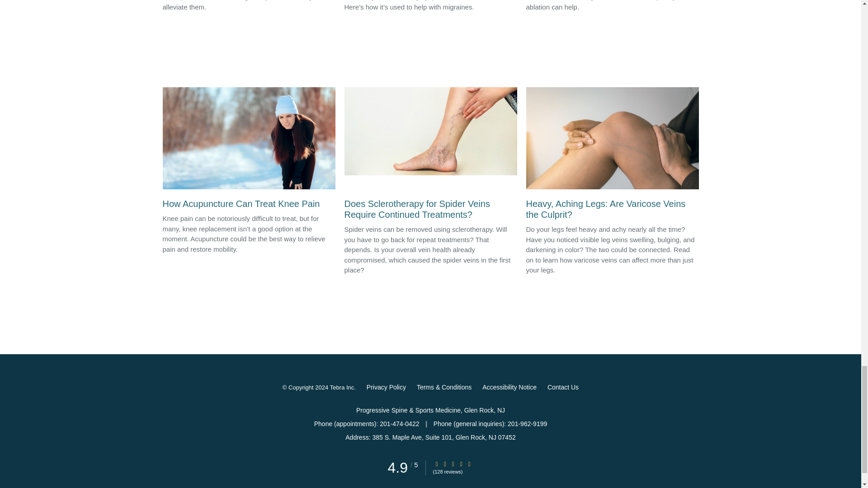  What do you see at coordinates (461, 464) in the screenshot?
I see `Star Rating` at bounding box center [461, 464].